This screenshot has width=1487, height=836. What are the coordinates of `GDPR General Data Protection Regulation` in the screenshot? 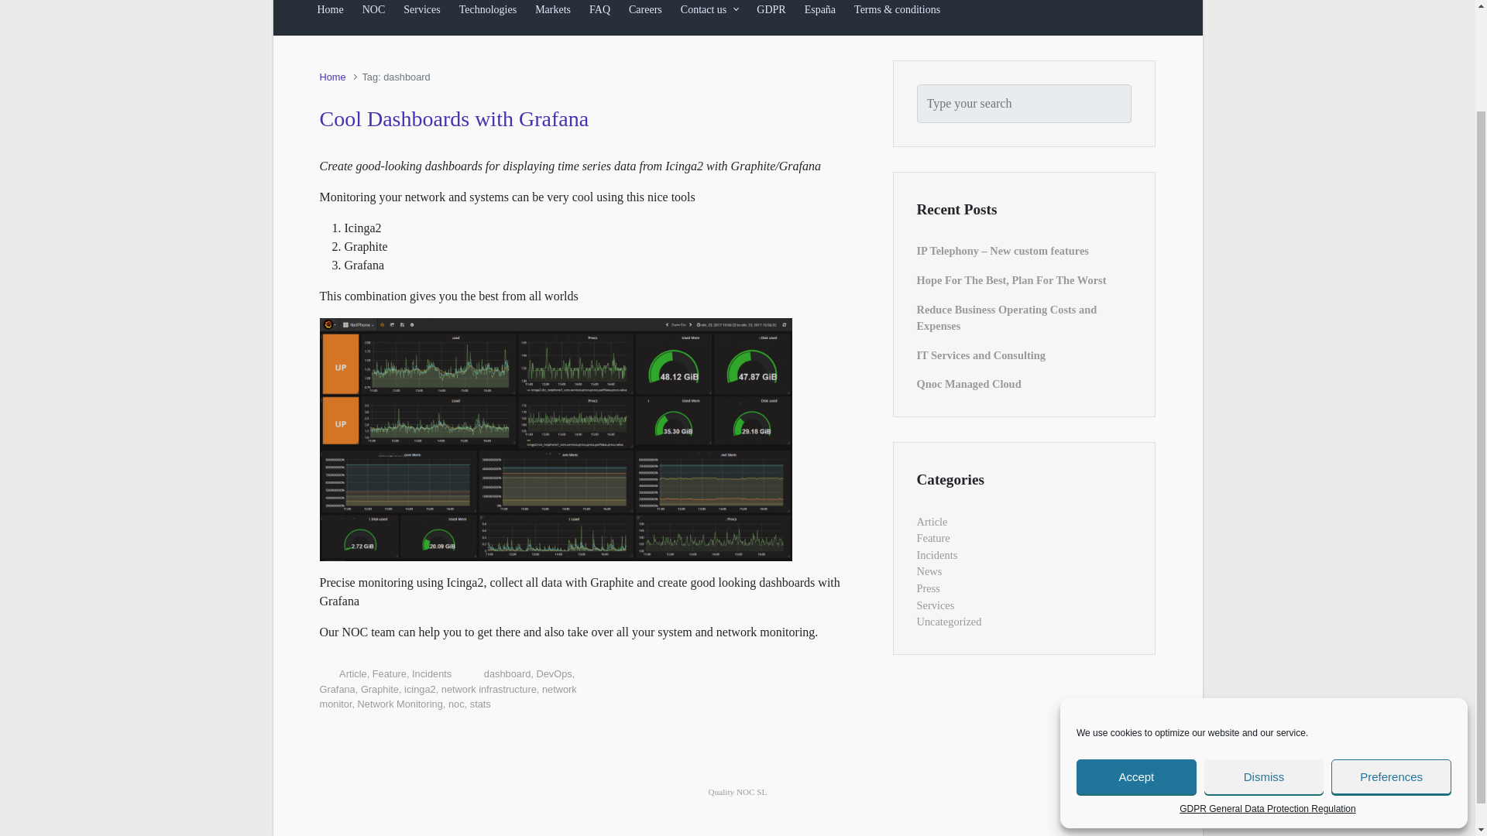 It's located at (1267, 687).